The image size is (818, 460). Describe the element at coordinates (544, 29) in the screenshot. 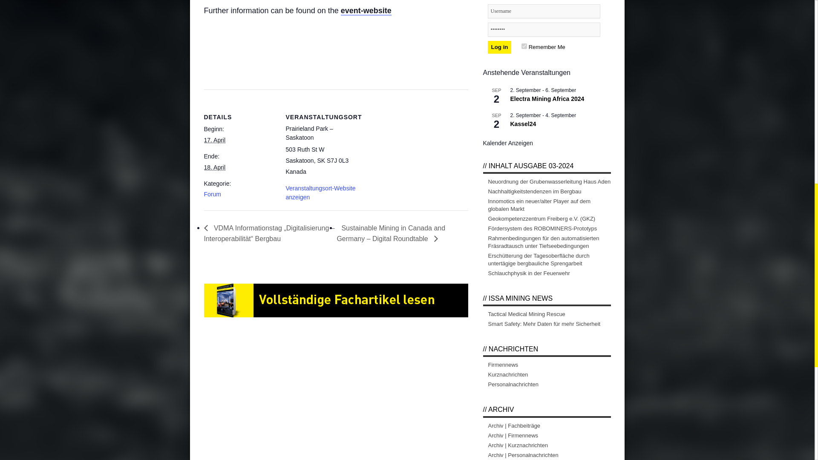

I see `Password` at that location.